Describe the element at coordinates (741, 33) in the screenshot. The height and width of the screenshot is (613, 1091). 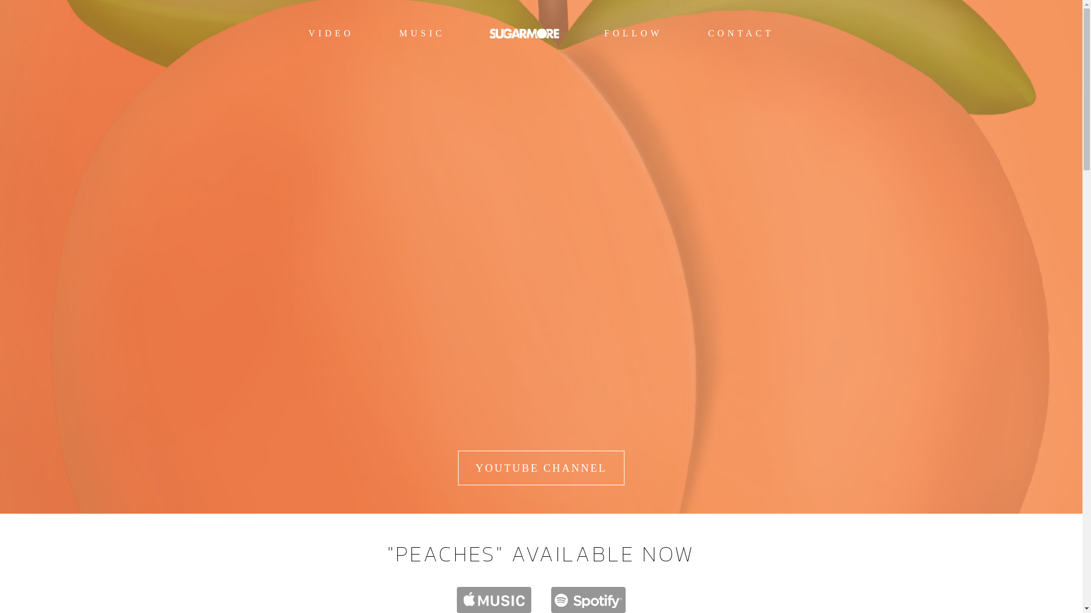
I see `CONTACT` at that location.